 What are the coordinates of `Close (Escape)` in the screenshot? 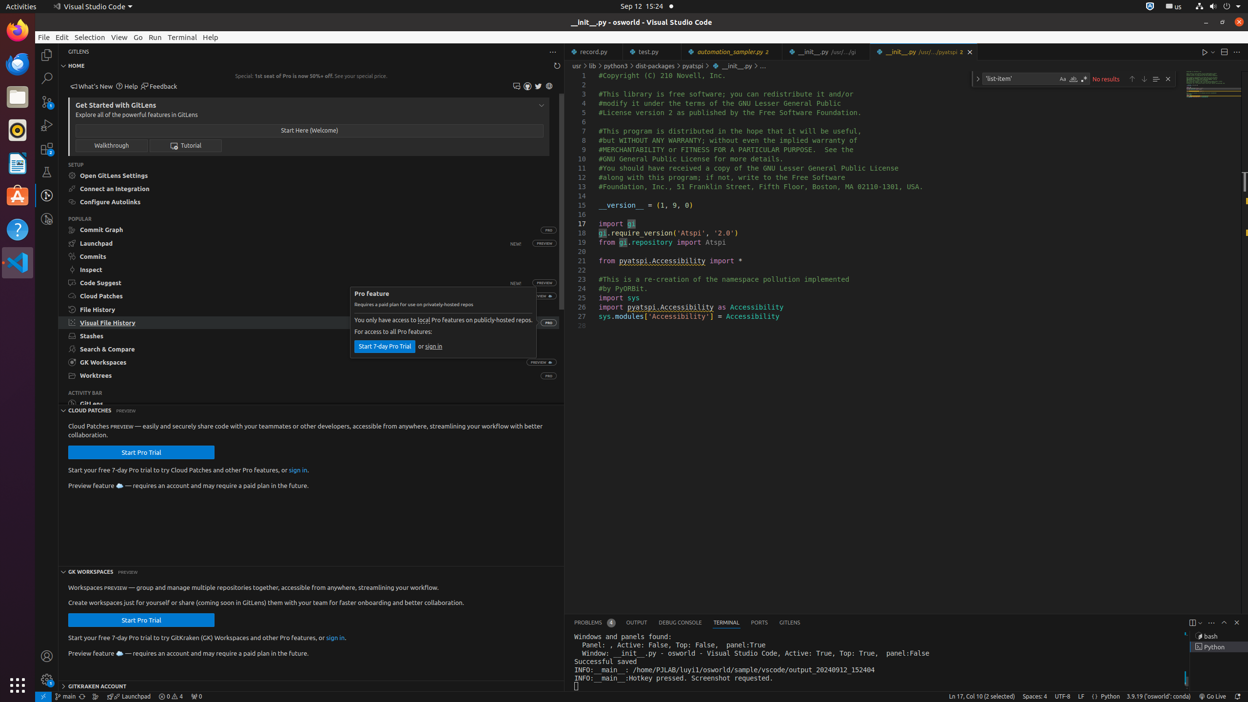 It's located at (1168, 79).